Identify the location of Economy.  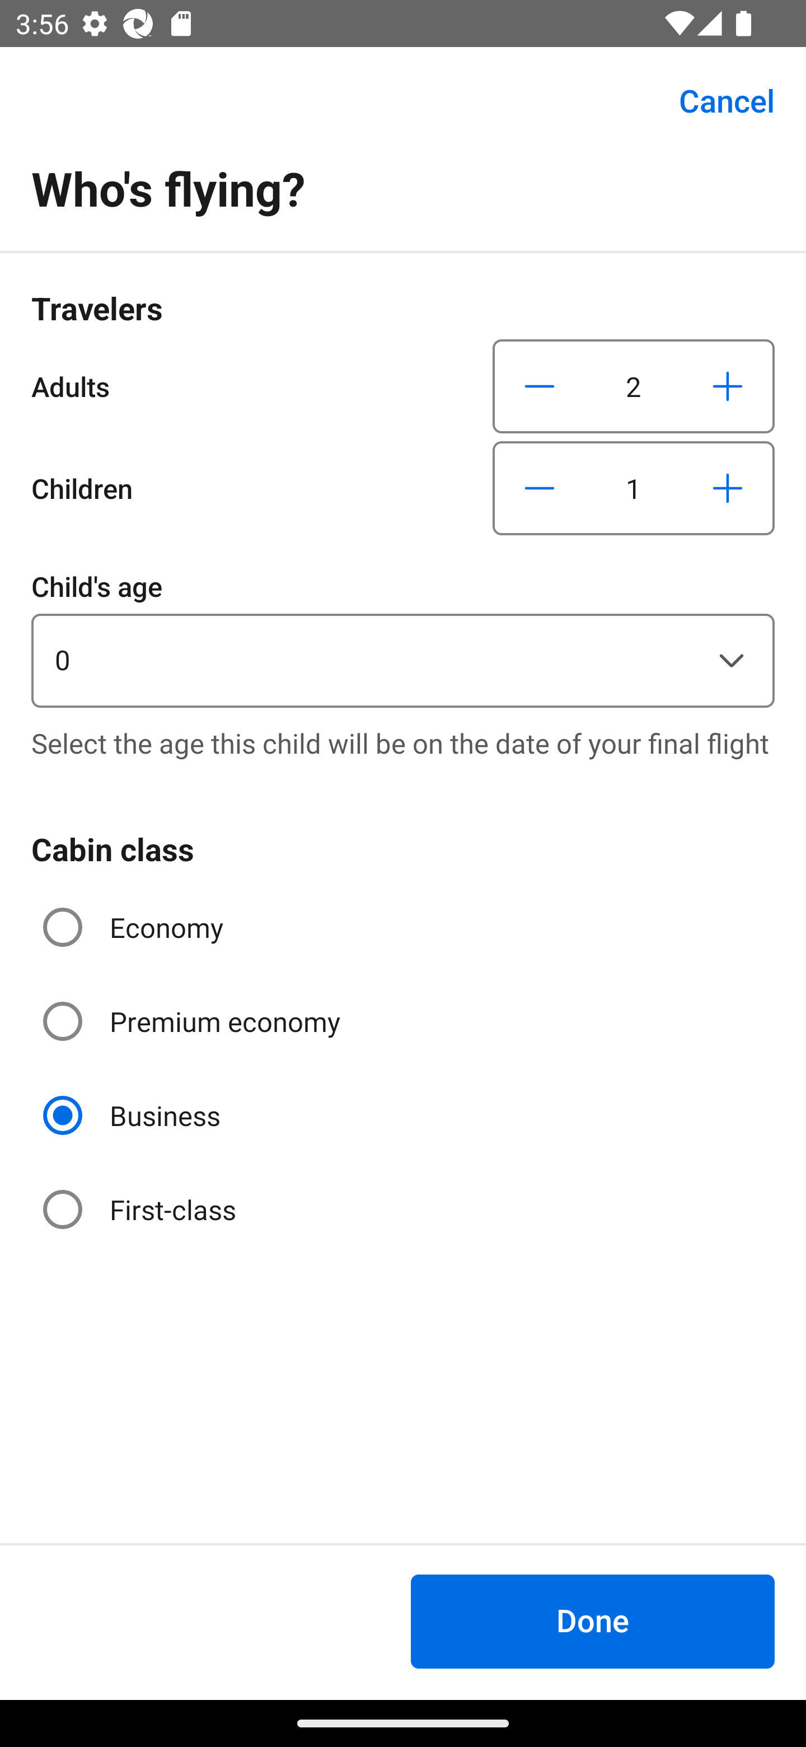
(135, 927).